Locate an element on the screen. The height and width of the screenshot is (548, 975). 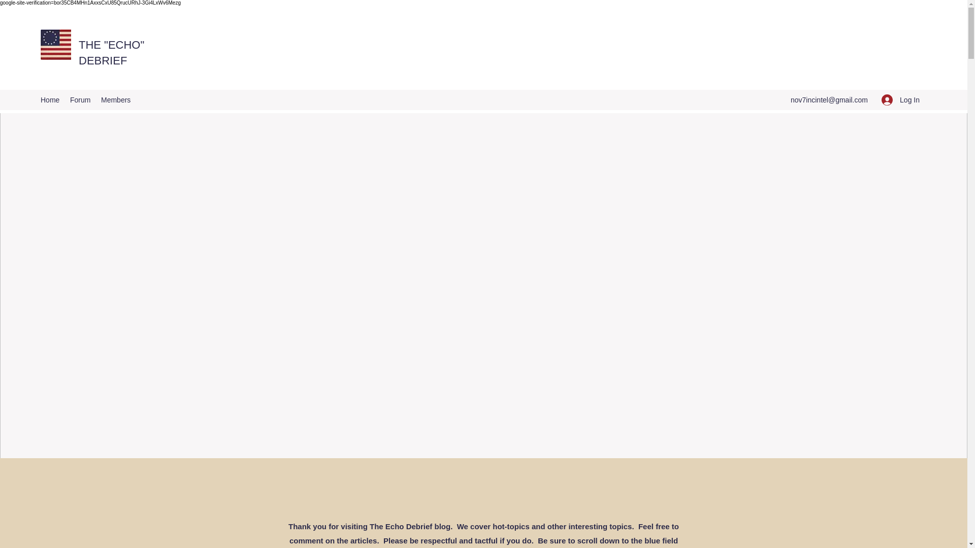
Members is located at coordinates (116, 99).